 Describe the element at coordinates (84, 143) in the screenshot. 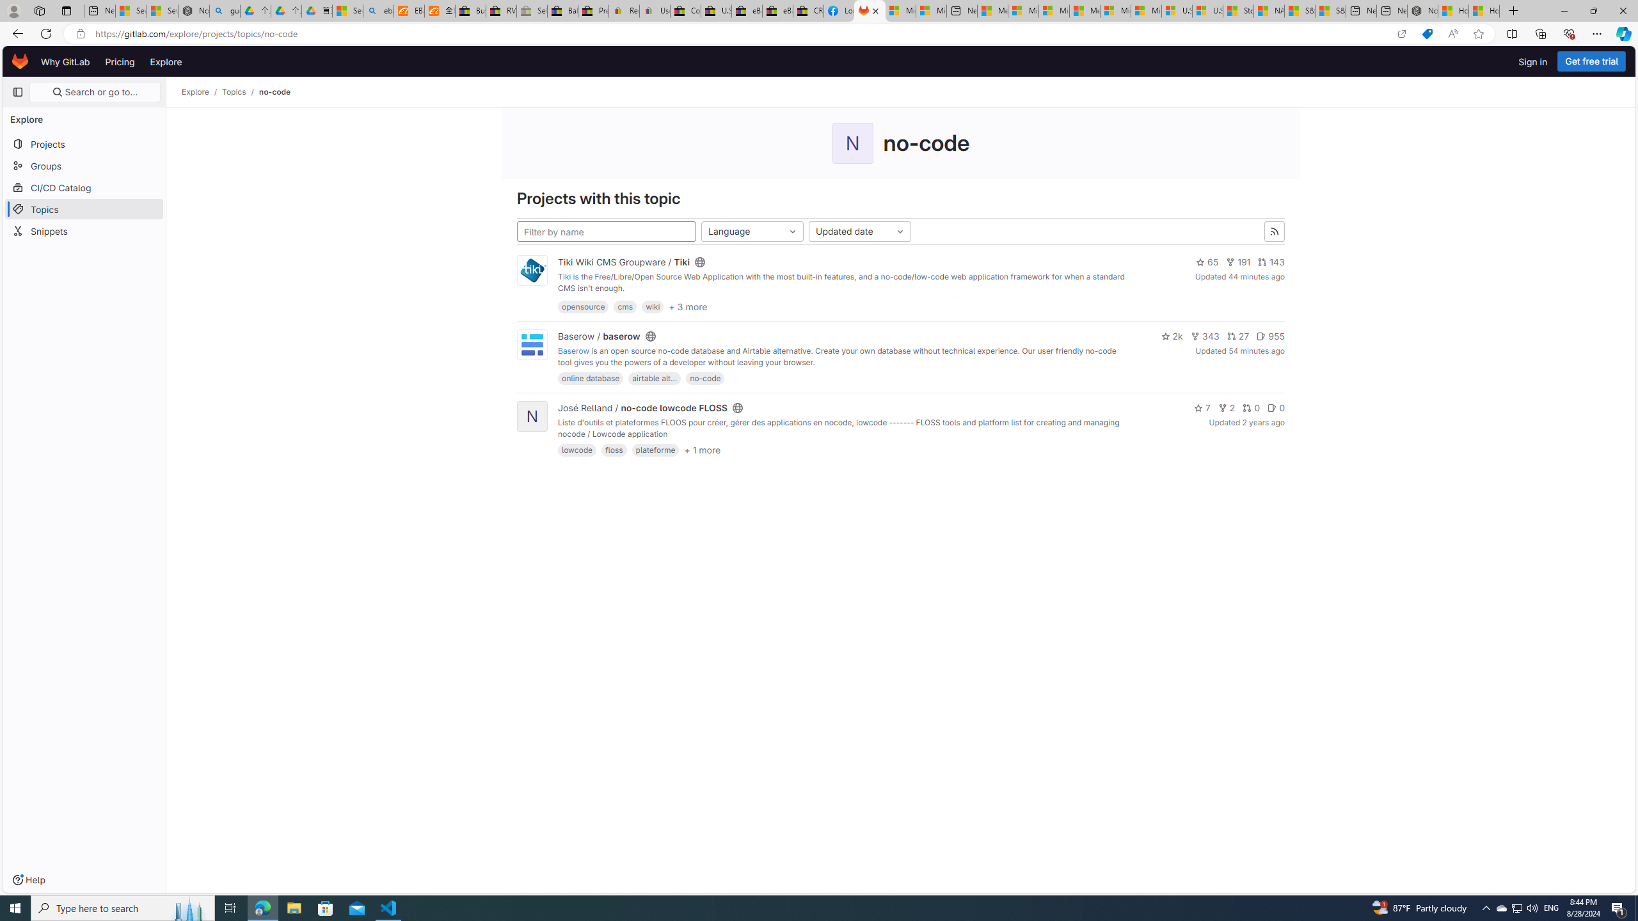

I see `Projects` at that location.